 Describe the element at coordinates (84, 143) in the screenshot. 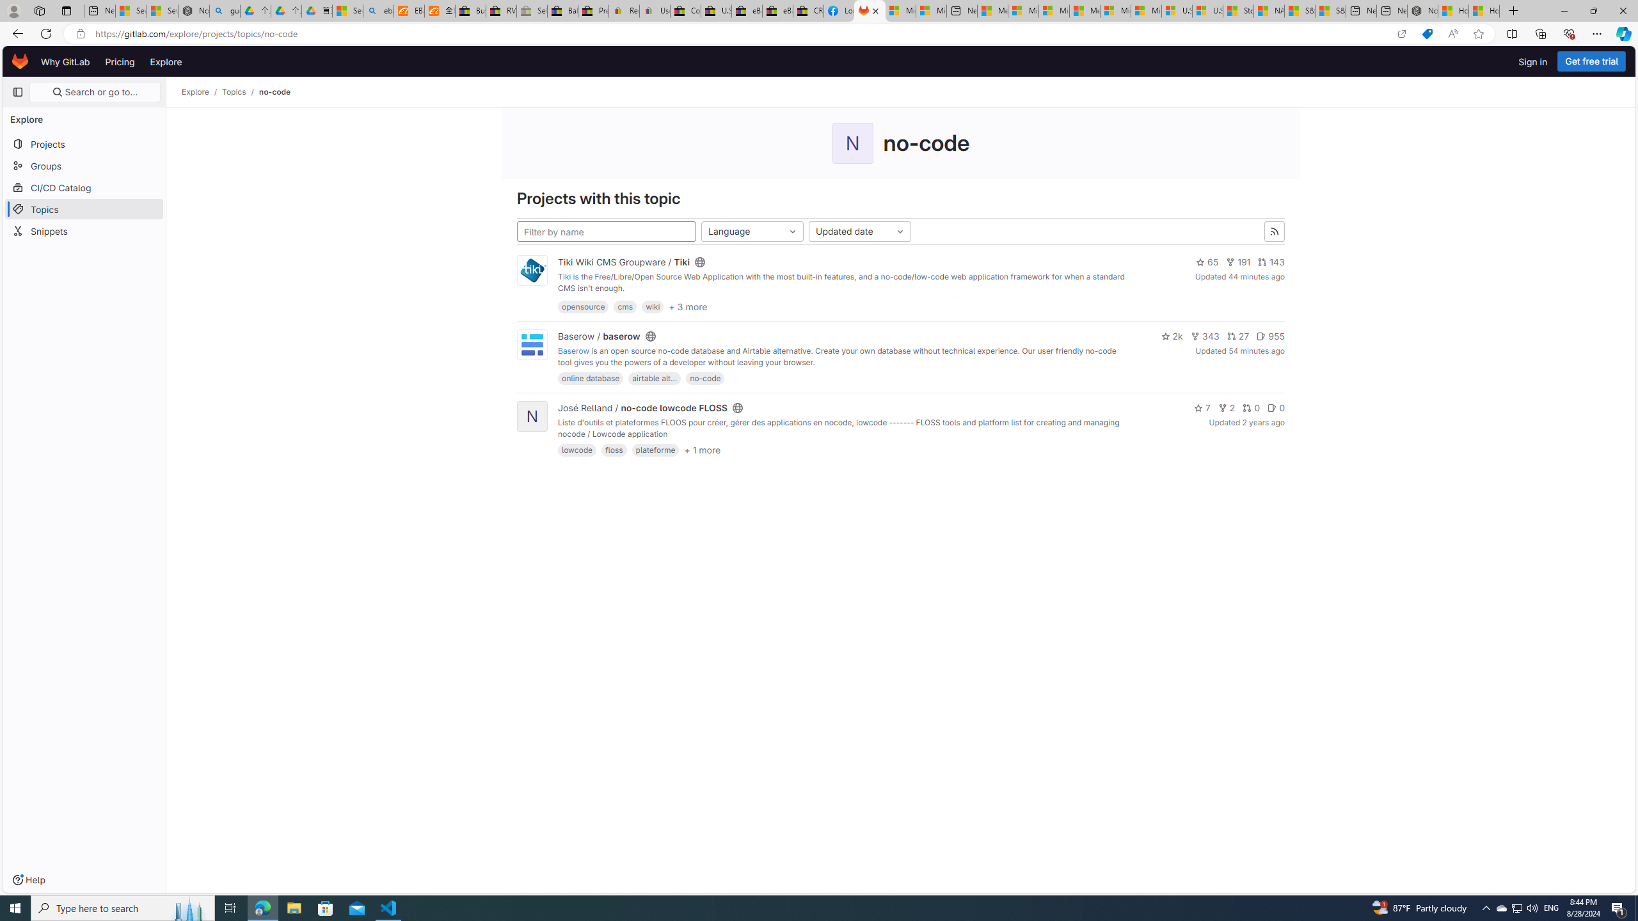

I see `Projects` at that location.